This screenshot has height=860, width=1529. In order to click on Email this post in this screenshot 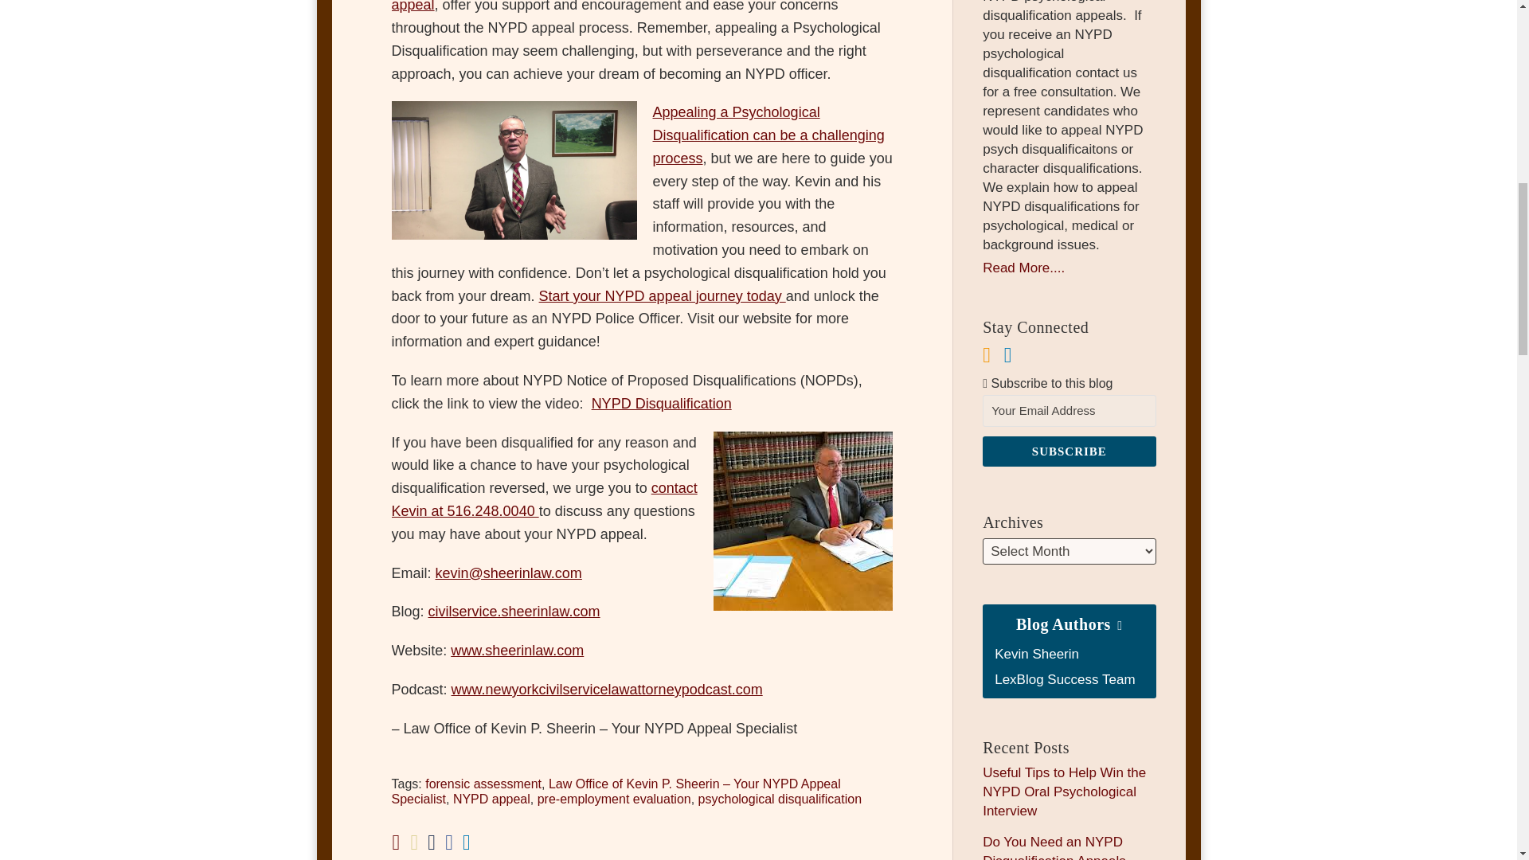, I will do `click(413, 842)`.